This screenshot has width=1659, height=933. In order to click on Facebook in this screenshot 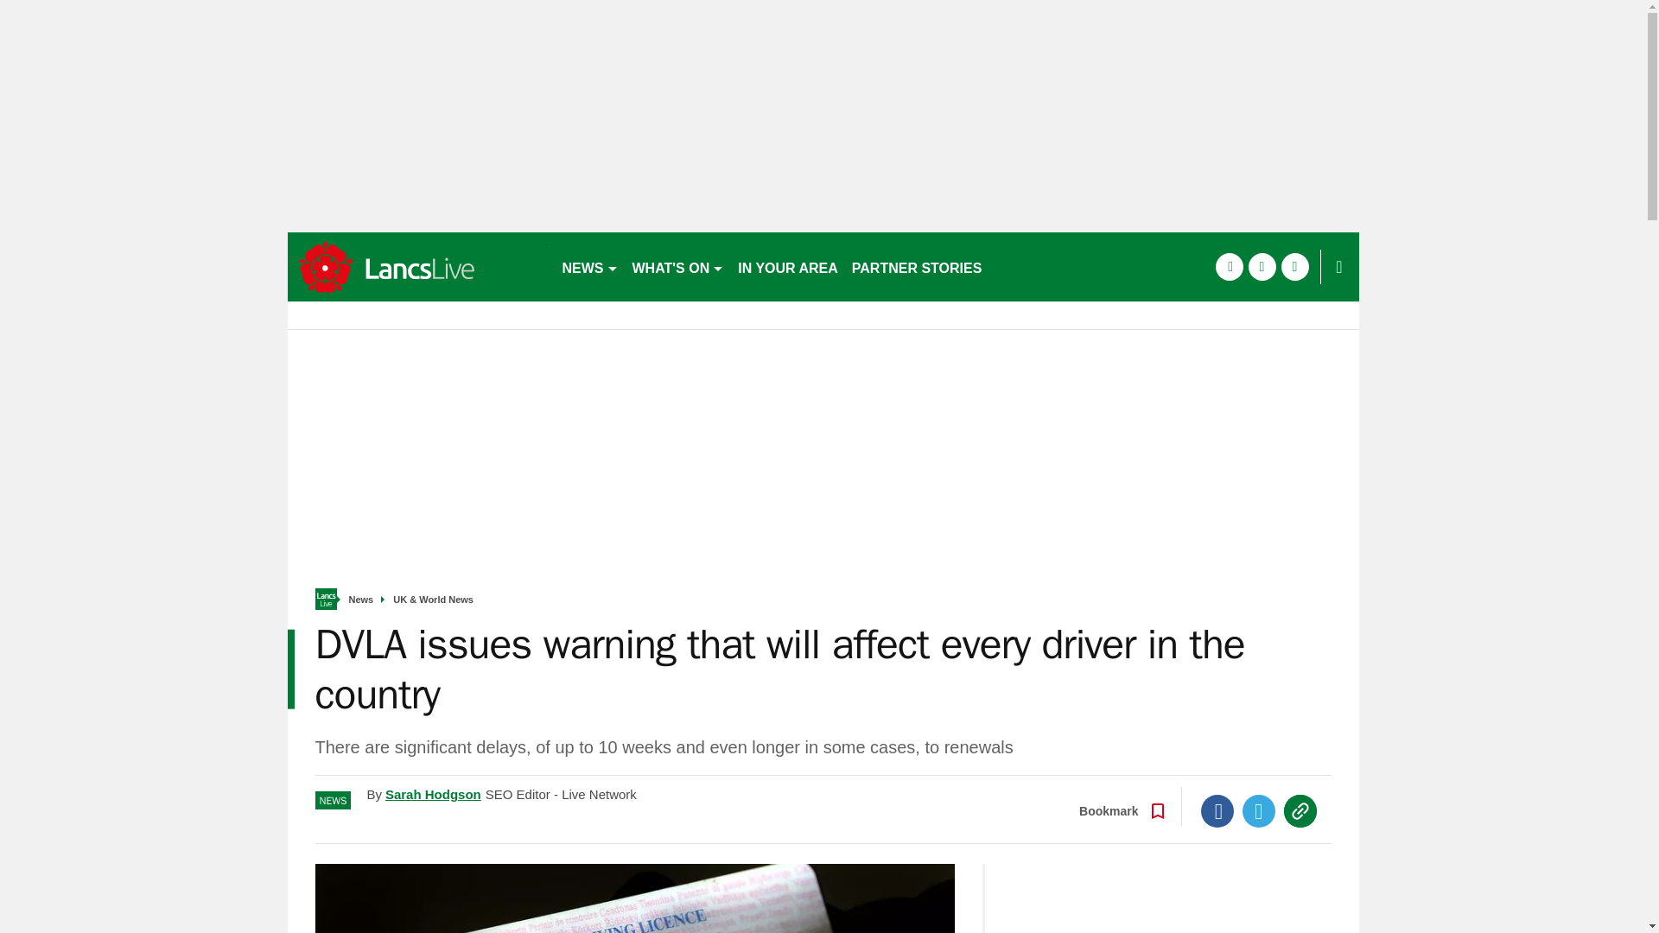, I will do `click(1217, 810)`.